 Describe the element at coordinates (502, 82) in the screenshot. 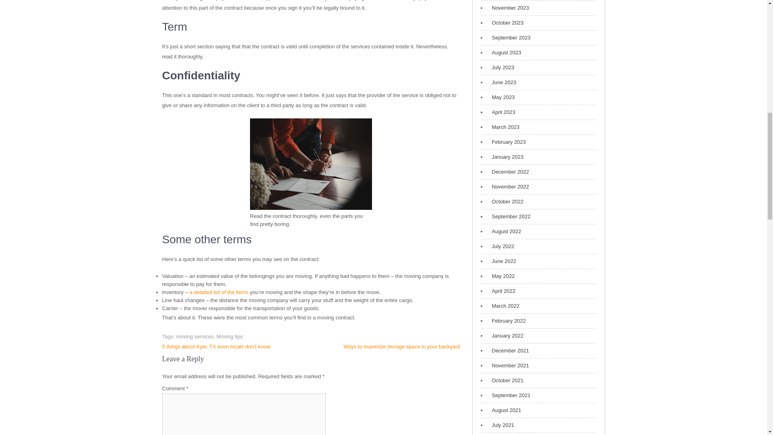

I see `June 2023` at that location.